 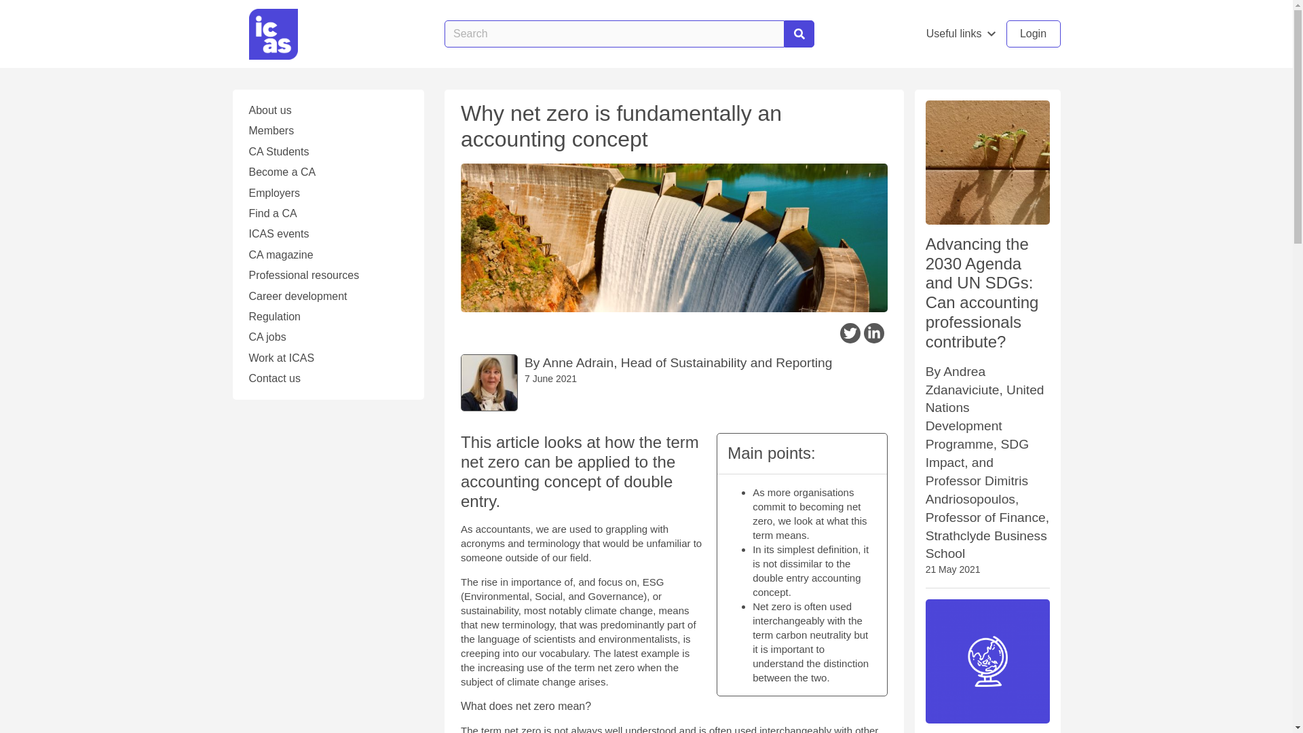 What do you see at coordinates (961, 34) in the screenshot?
I see `Useful links` at bounding box center [961, 34].